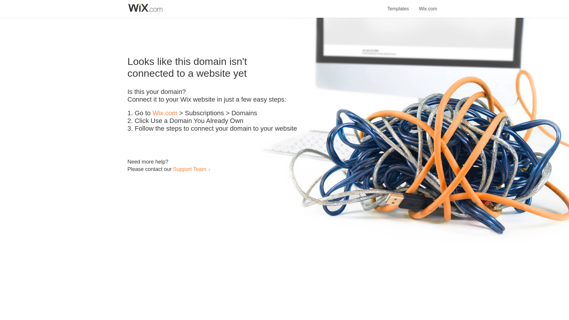  Describe the element at coordinates (165, 113) in the screenshot. I see `Wix.com` at that location.